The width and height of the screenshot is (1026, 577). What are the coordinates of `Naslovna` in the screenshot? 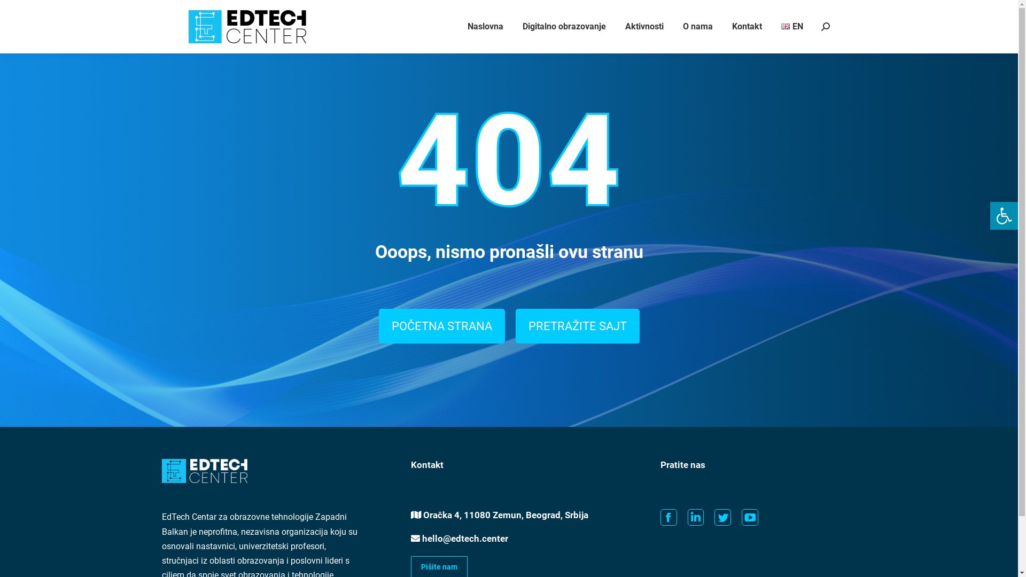 It's located at (485, 27).